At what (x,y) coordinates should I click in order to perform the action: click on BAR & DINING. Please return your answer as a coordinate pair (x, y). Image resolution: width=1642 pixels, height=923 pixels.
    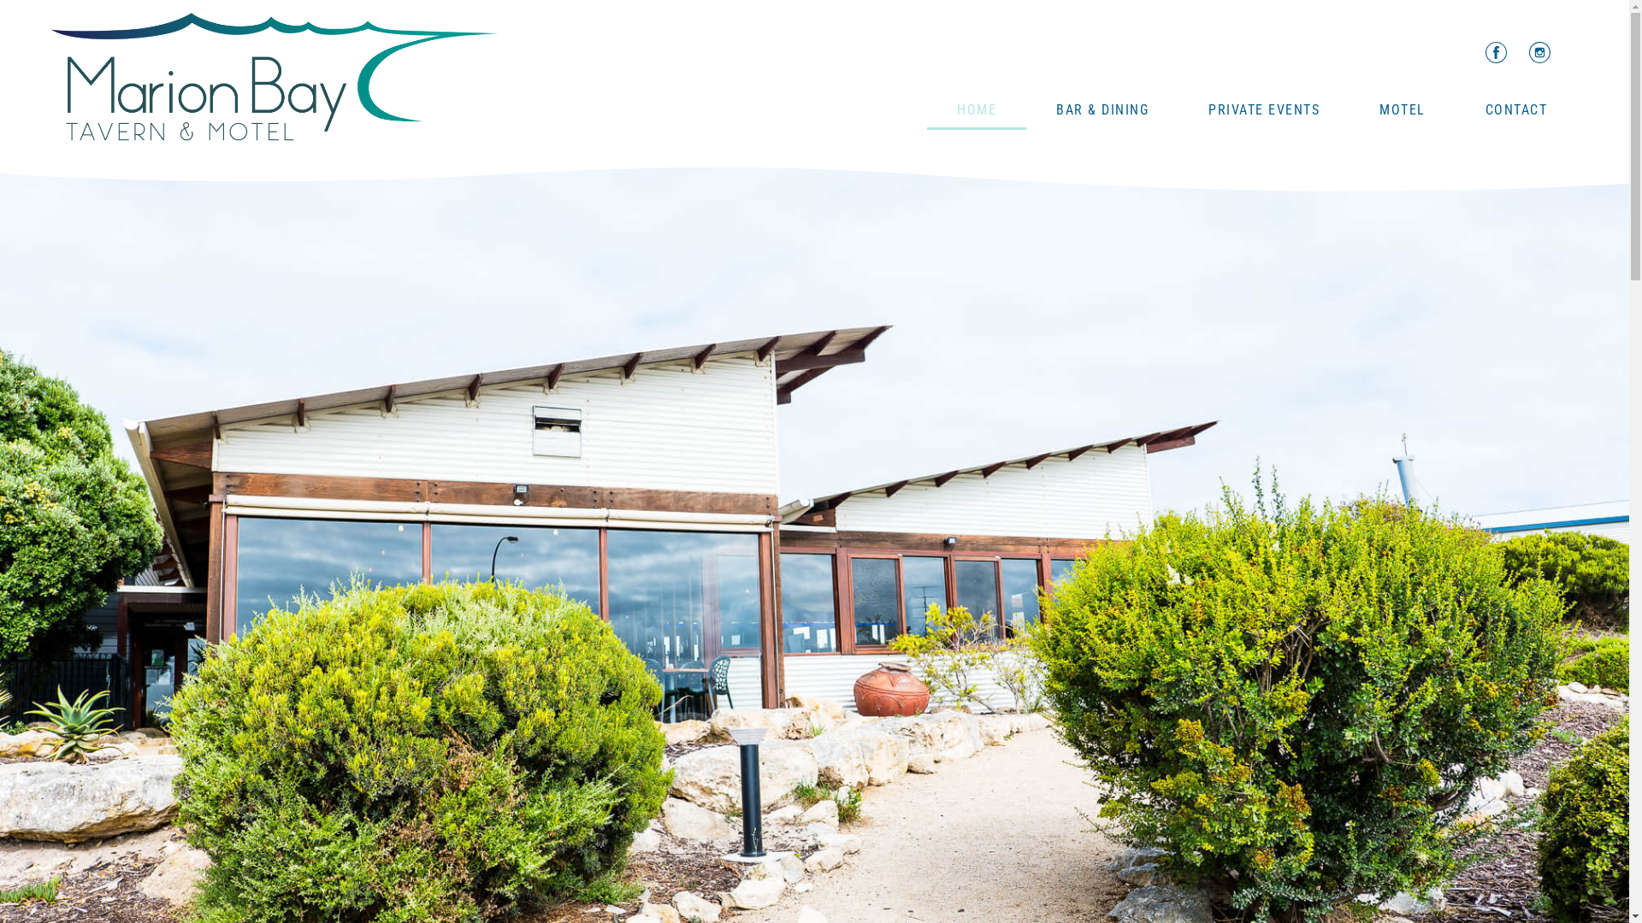
    Looking at the image, I should click on (1102, 110).